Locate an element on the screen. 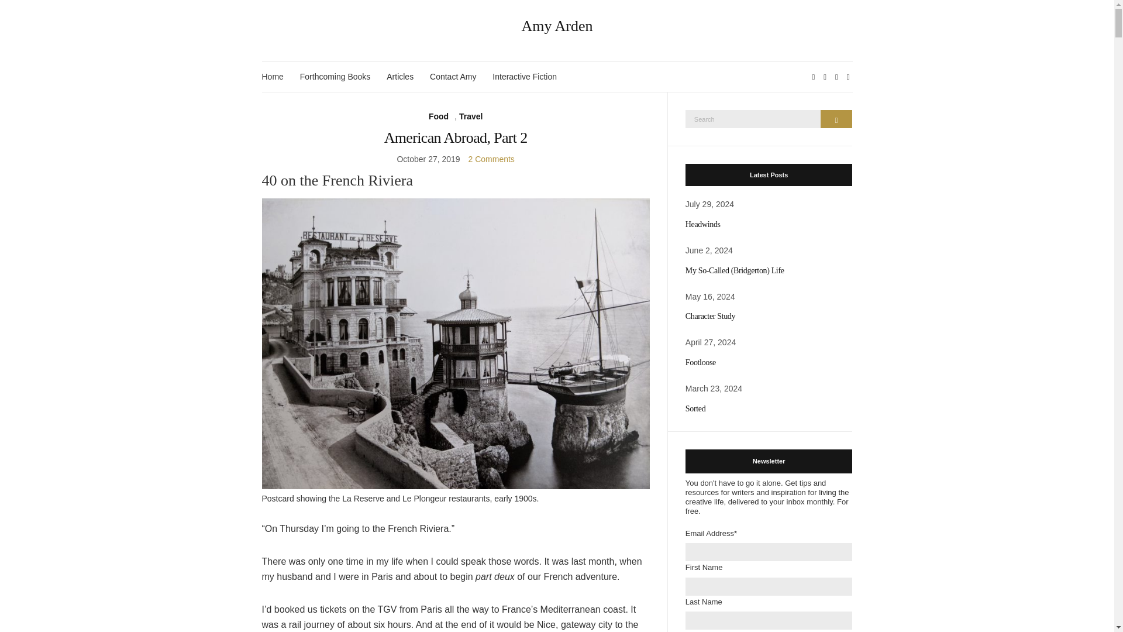  Interactive Fiction is located at coordinates (525, 76).